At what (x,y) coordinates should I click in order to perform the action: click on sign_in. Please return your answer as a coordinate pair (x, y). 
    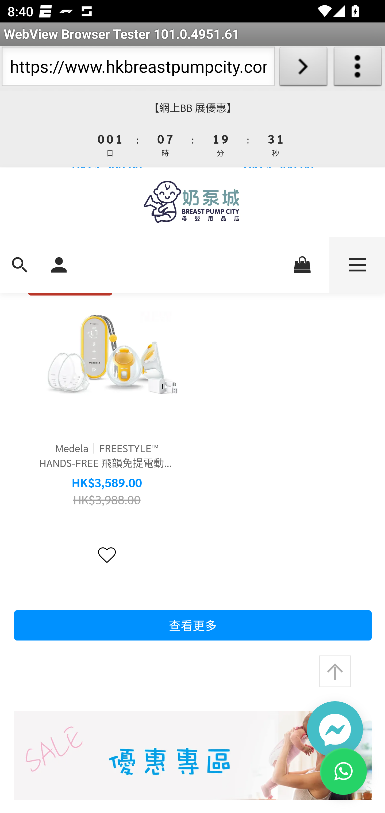
    Looking at the image, I should click on (59, 264).